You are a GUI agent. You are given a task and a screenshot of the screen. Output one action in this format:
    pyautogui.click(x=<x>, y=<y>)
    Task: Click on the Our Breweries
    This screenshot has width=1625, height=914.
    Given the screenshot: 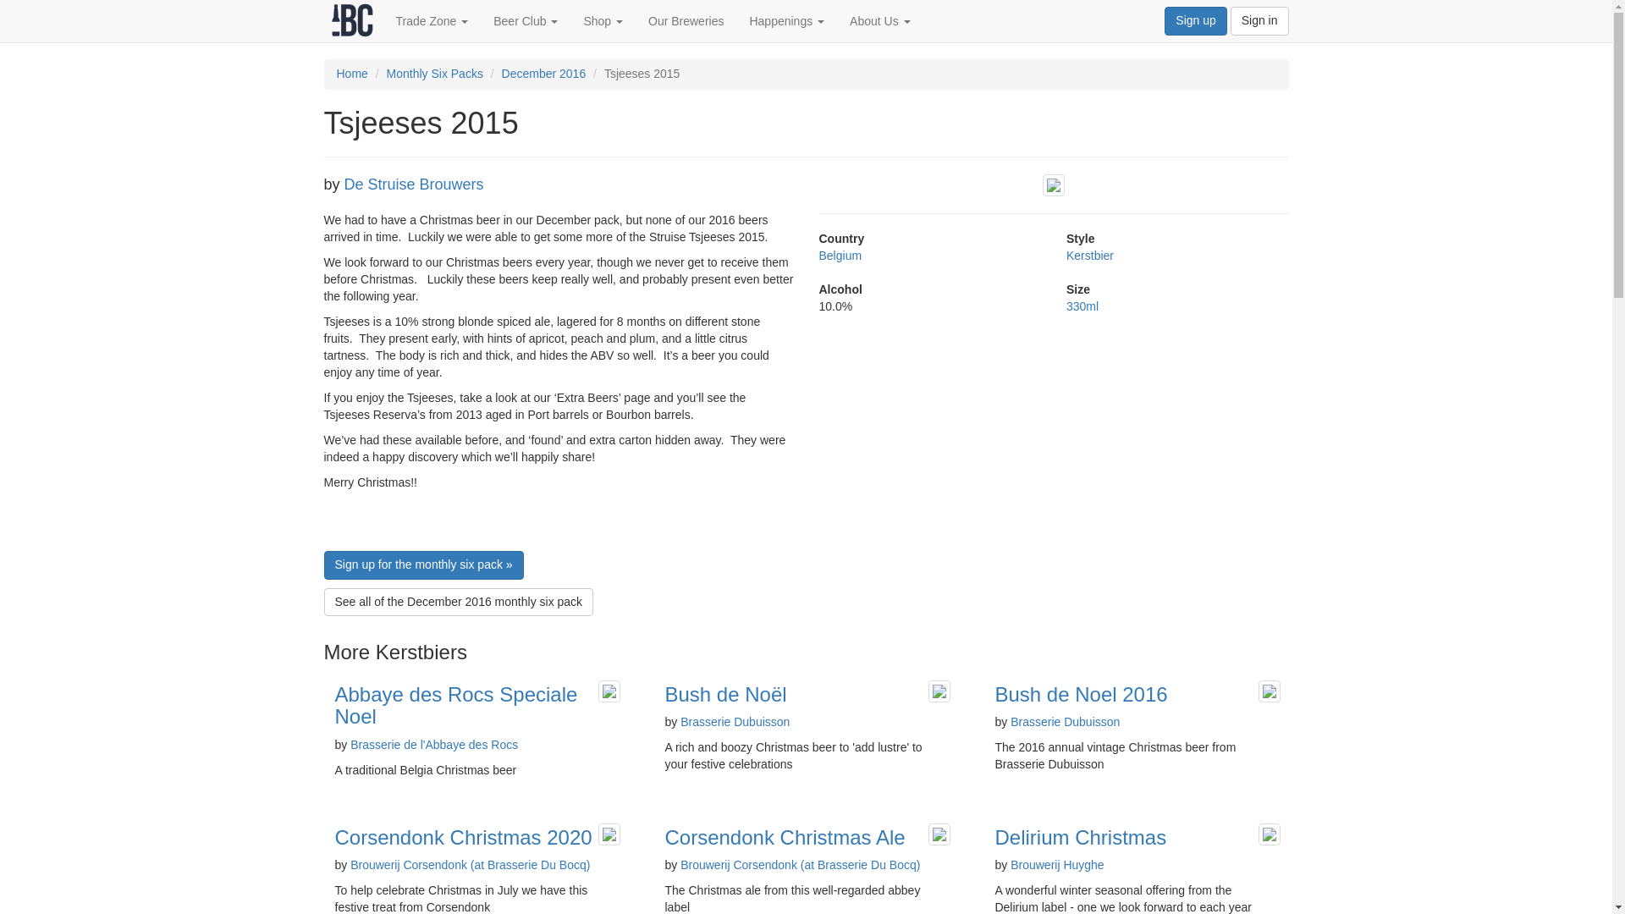 What is the action you would take?
    pyautogui.click(x=686, y=20)
    